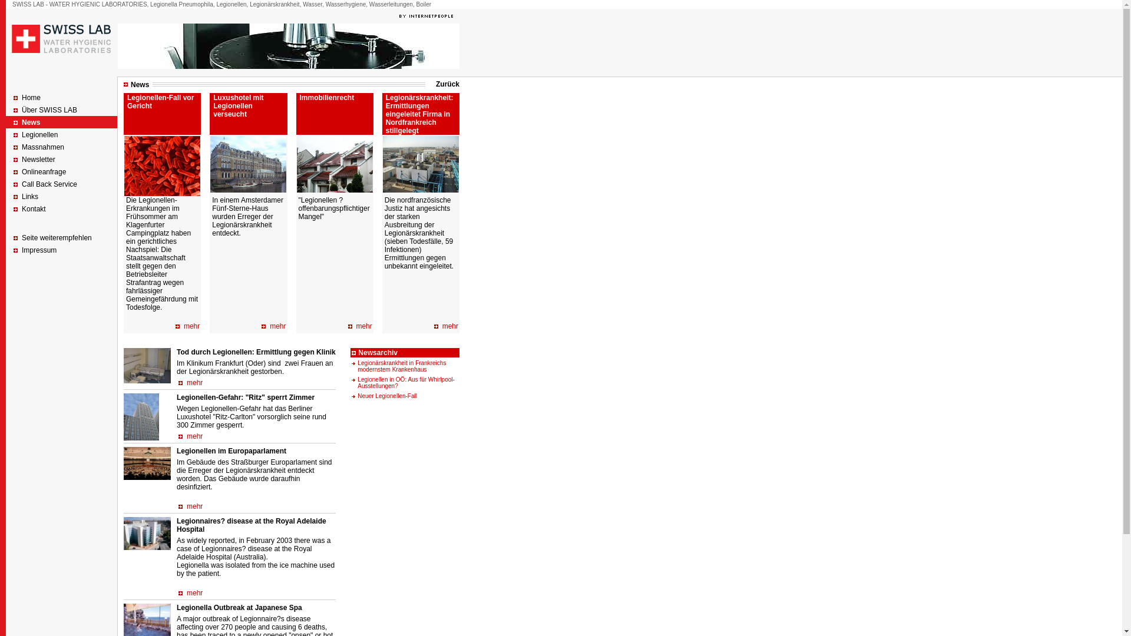  I want to click on Neuer Legionellen-Fall, so click(388, 396).